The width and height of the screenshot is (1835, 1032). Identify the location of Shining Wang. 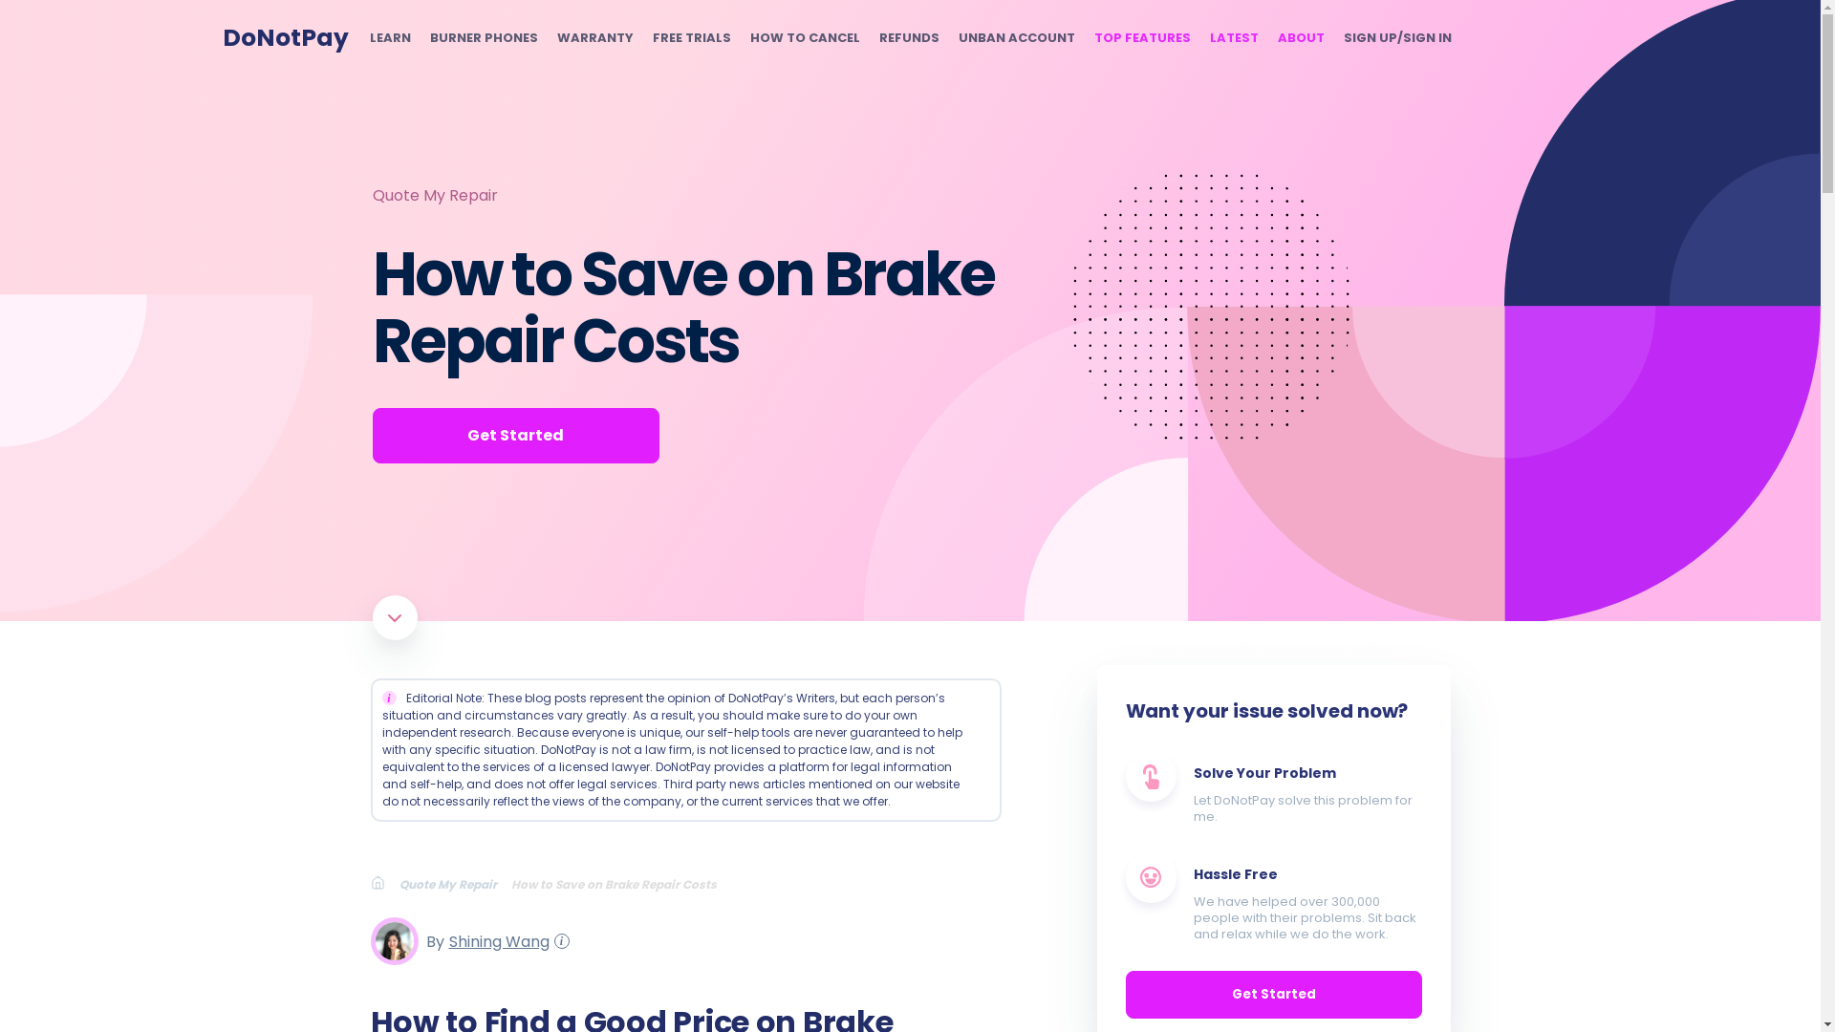
(496, 940).